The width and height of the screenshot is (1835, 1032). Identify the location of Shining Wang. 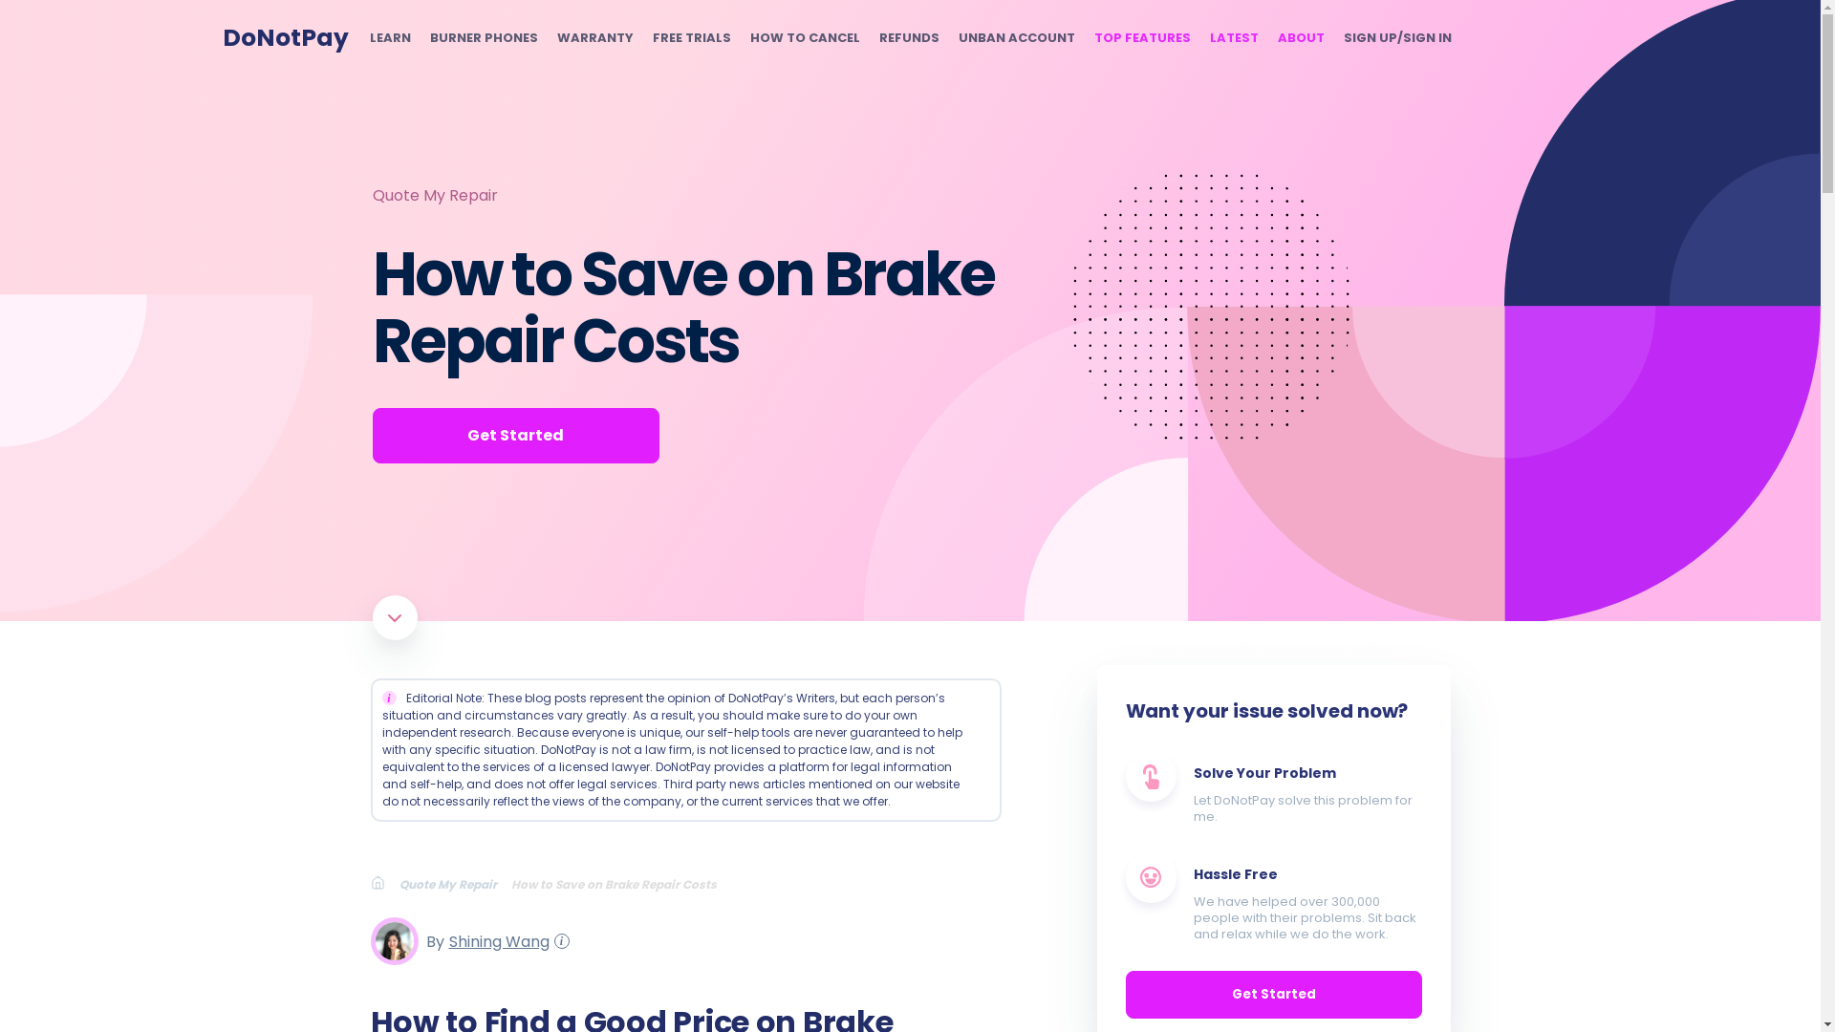
(496, 940).